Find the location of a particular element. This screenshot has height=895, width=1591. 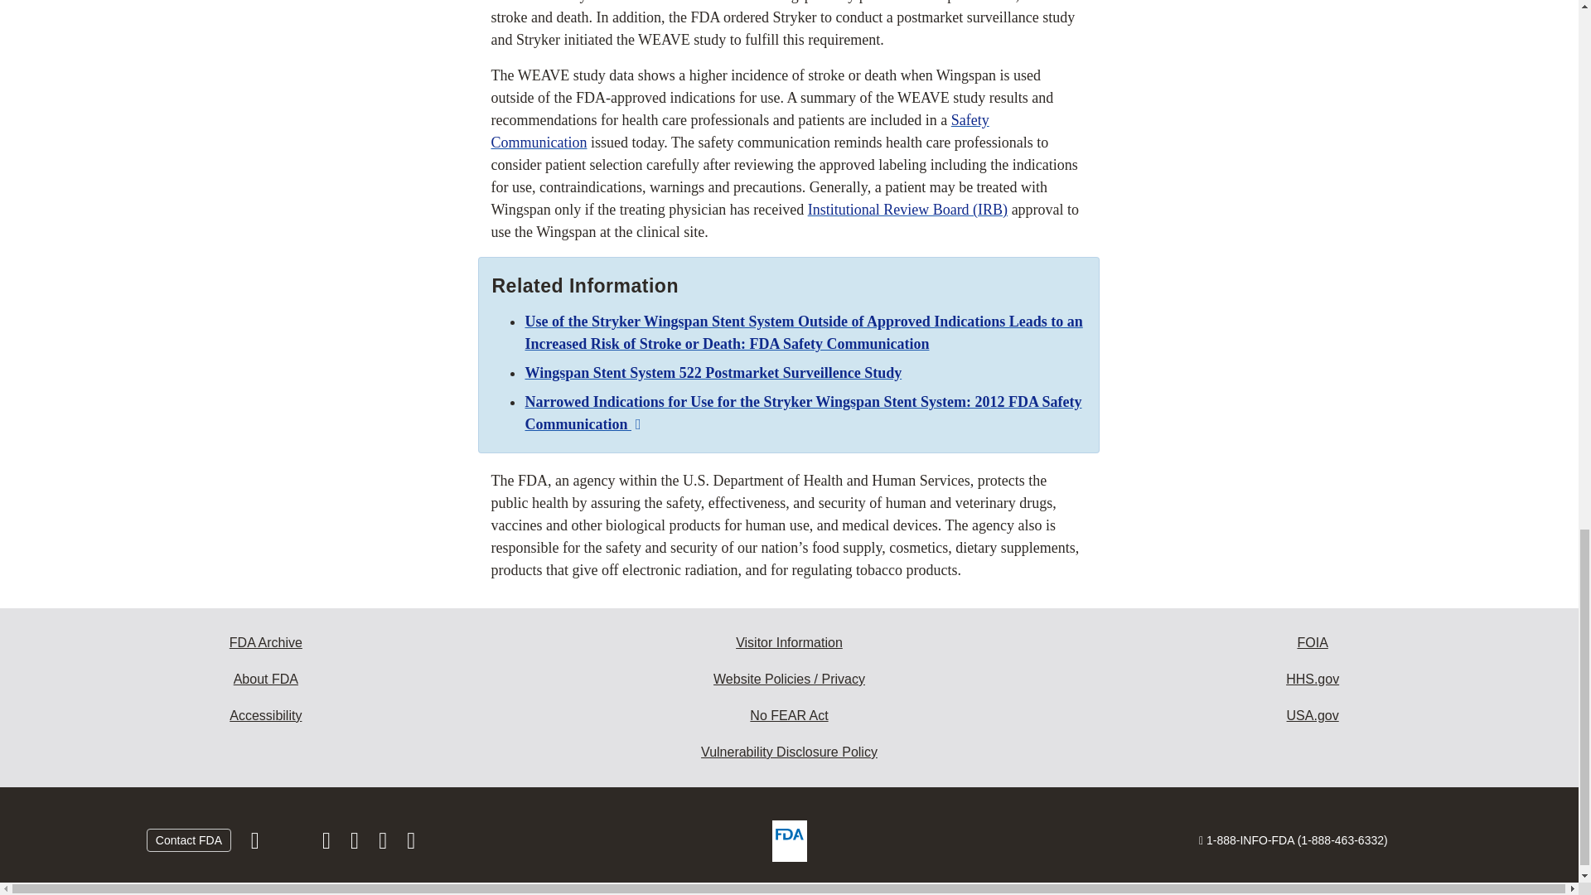

View FDA videos on YouTube is located at coordinates (384, 844).